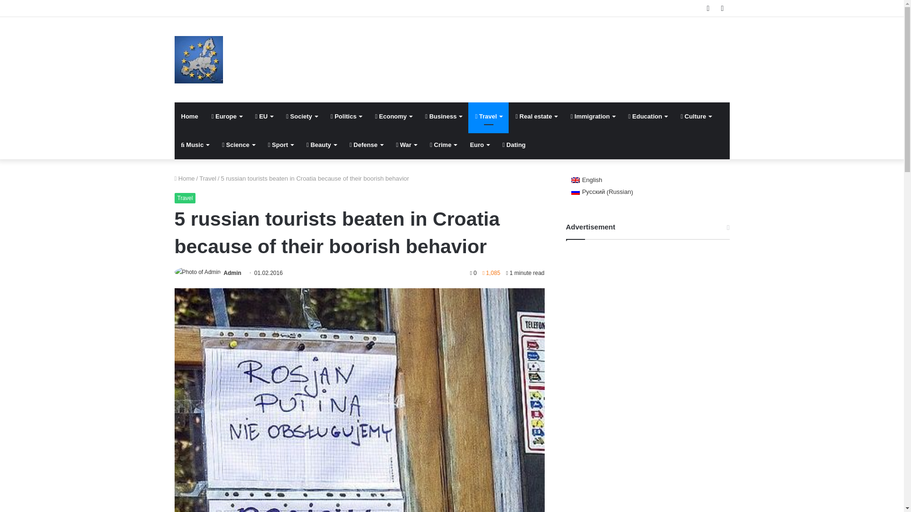 The width and height of the screenshot is (911, 512). Describe the element at coordinates (264, 117) in the screenshot. I see `EU` at that location.